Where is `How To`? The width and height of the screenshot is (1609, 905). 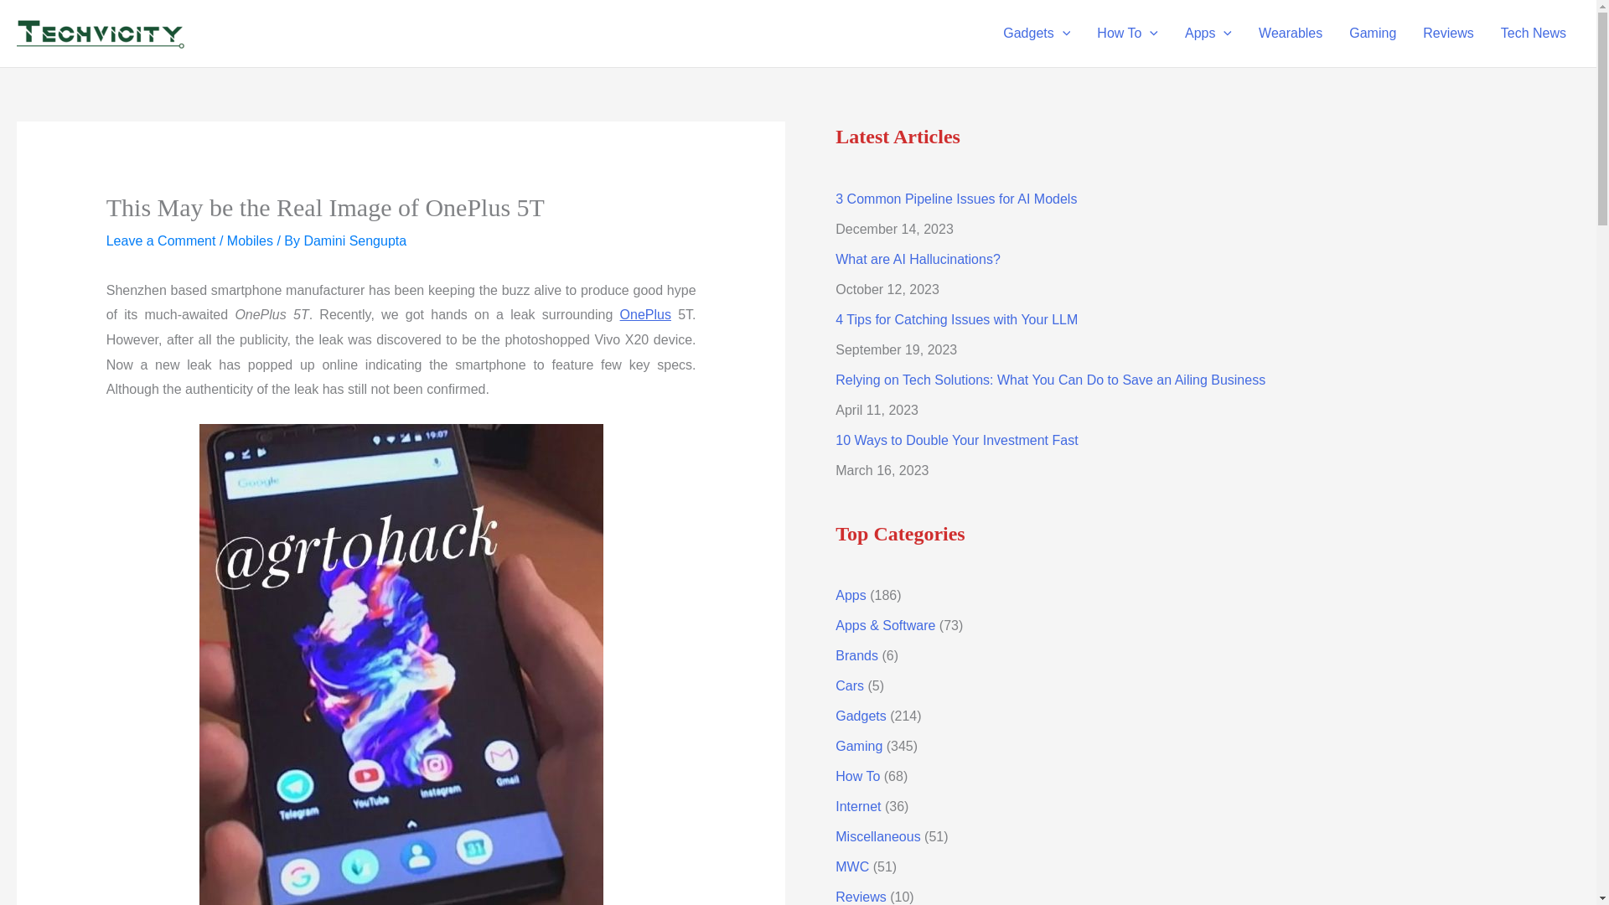
How To is located at coordinates (1126, 34).